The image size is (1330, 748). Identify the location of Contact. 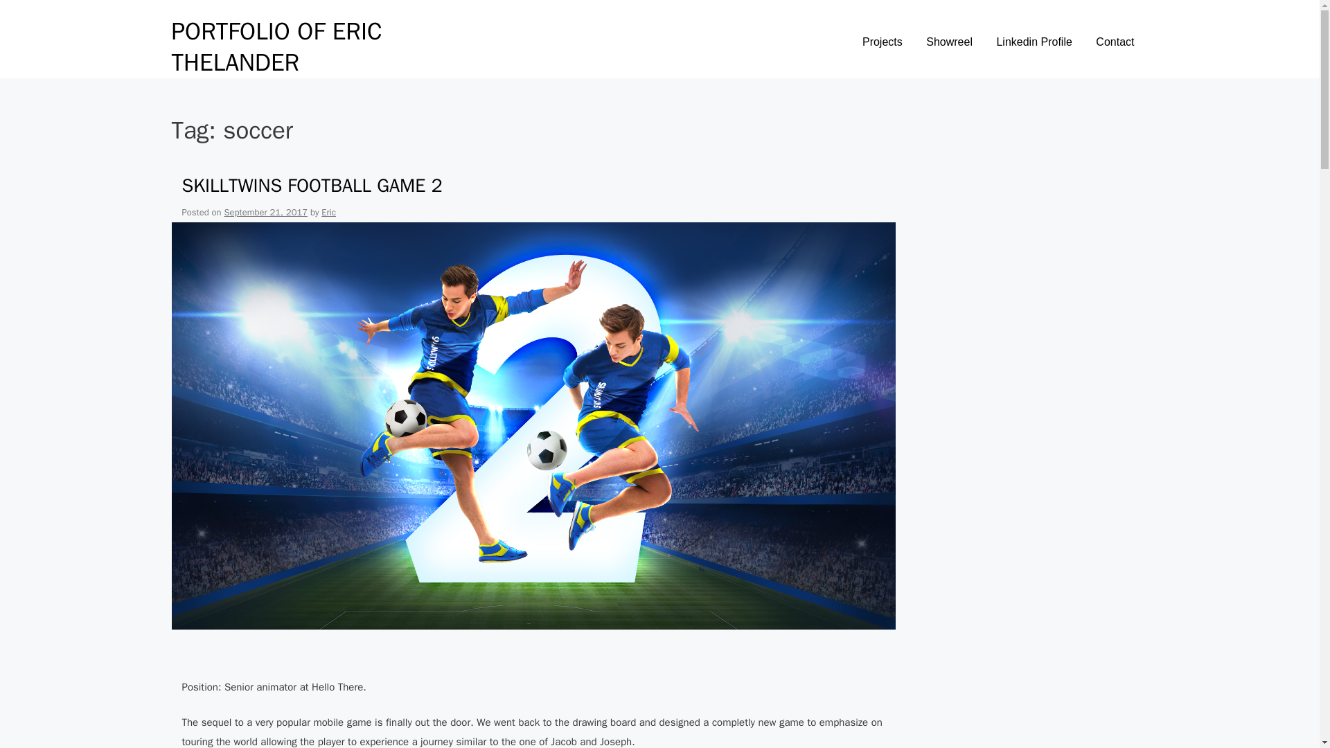
(1114, 46).